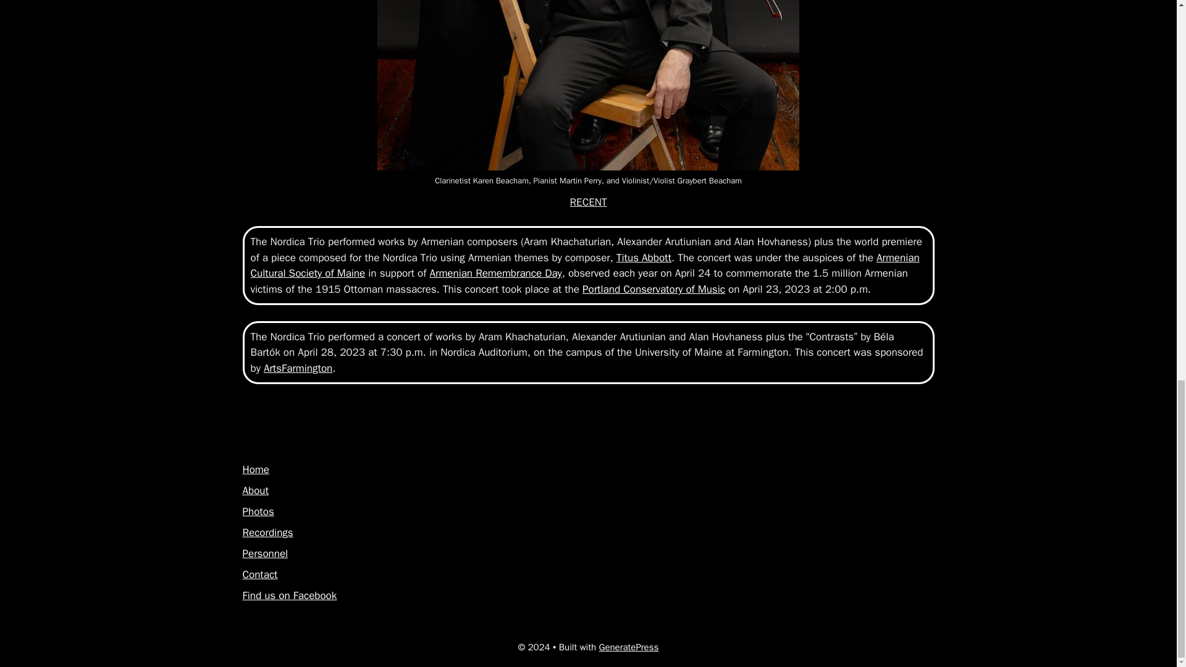  What do you see at coordinates (298, 368) in the screenshot?
I see `ArtsFarmington` at bounding box center [298, 368].